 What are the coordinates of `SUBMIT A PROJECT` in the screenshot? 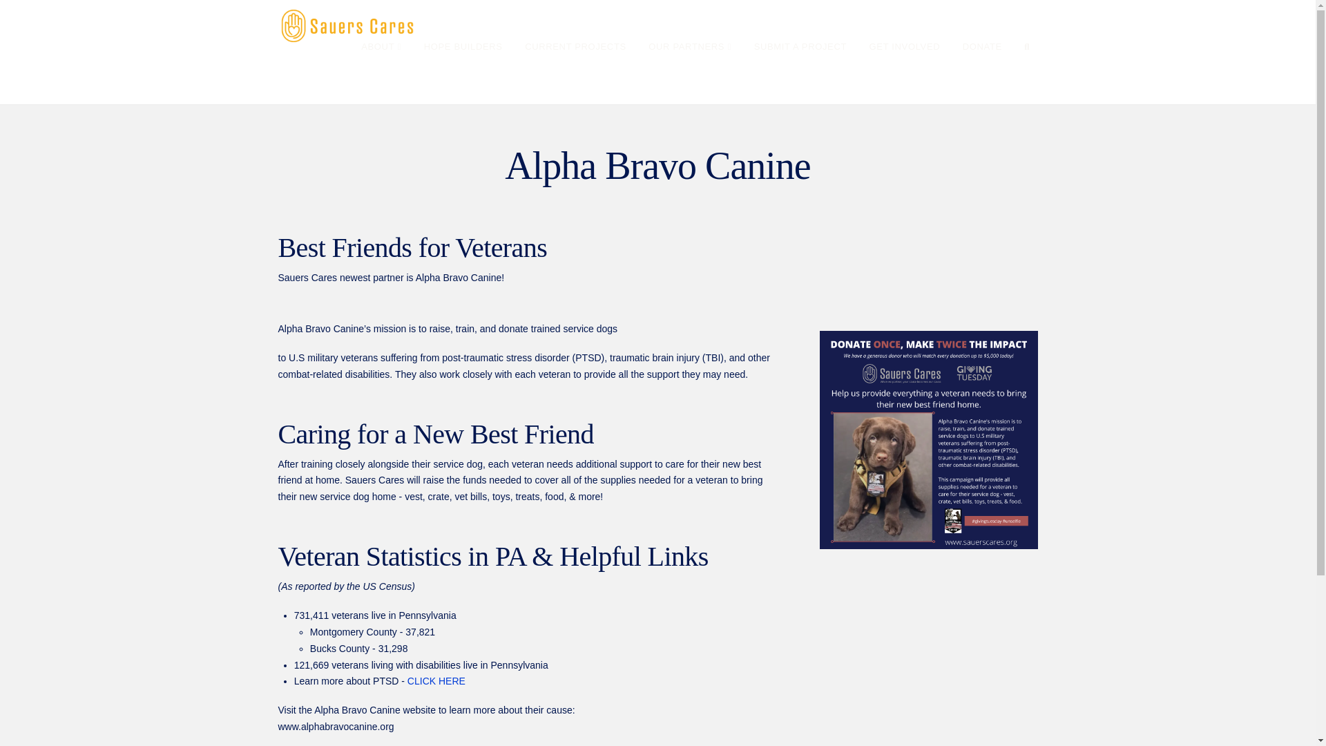 It's located at (800, 73).